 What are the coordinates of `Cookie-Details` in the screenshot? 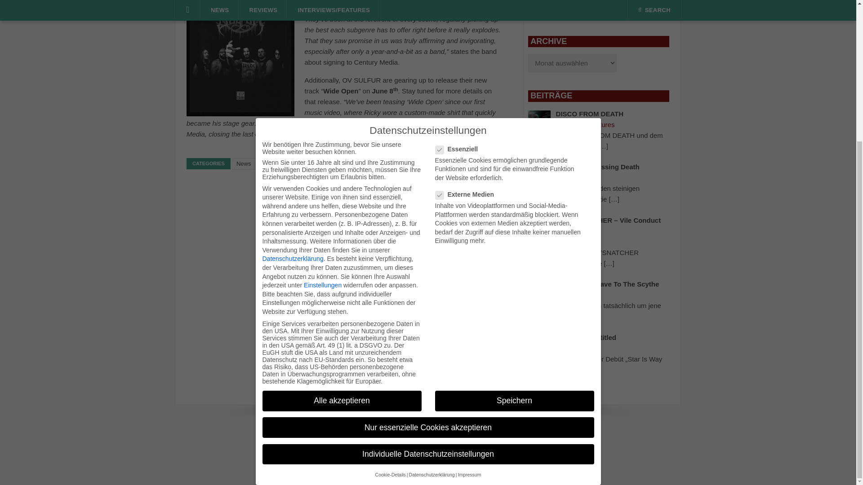 It's located at (390, 280).